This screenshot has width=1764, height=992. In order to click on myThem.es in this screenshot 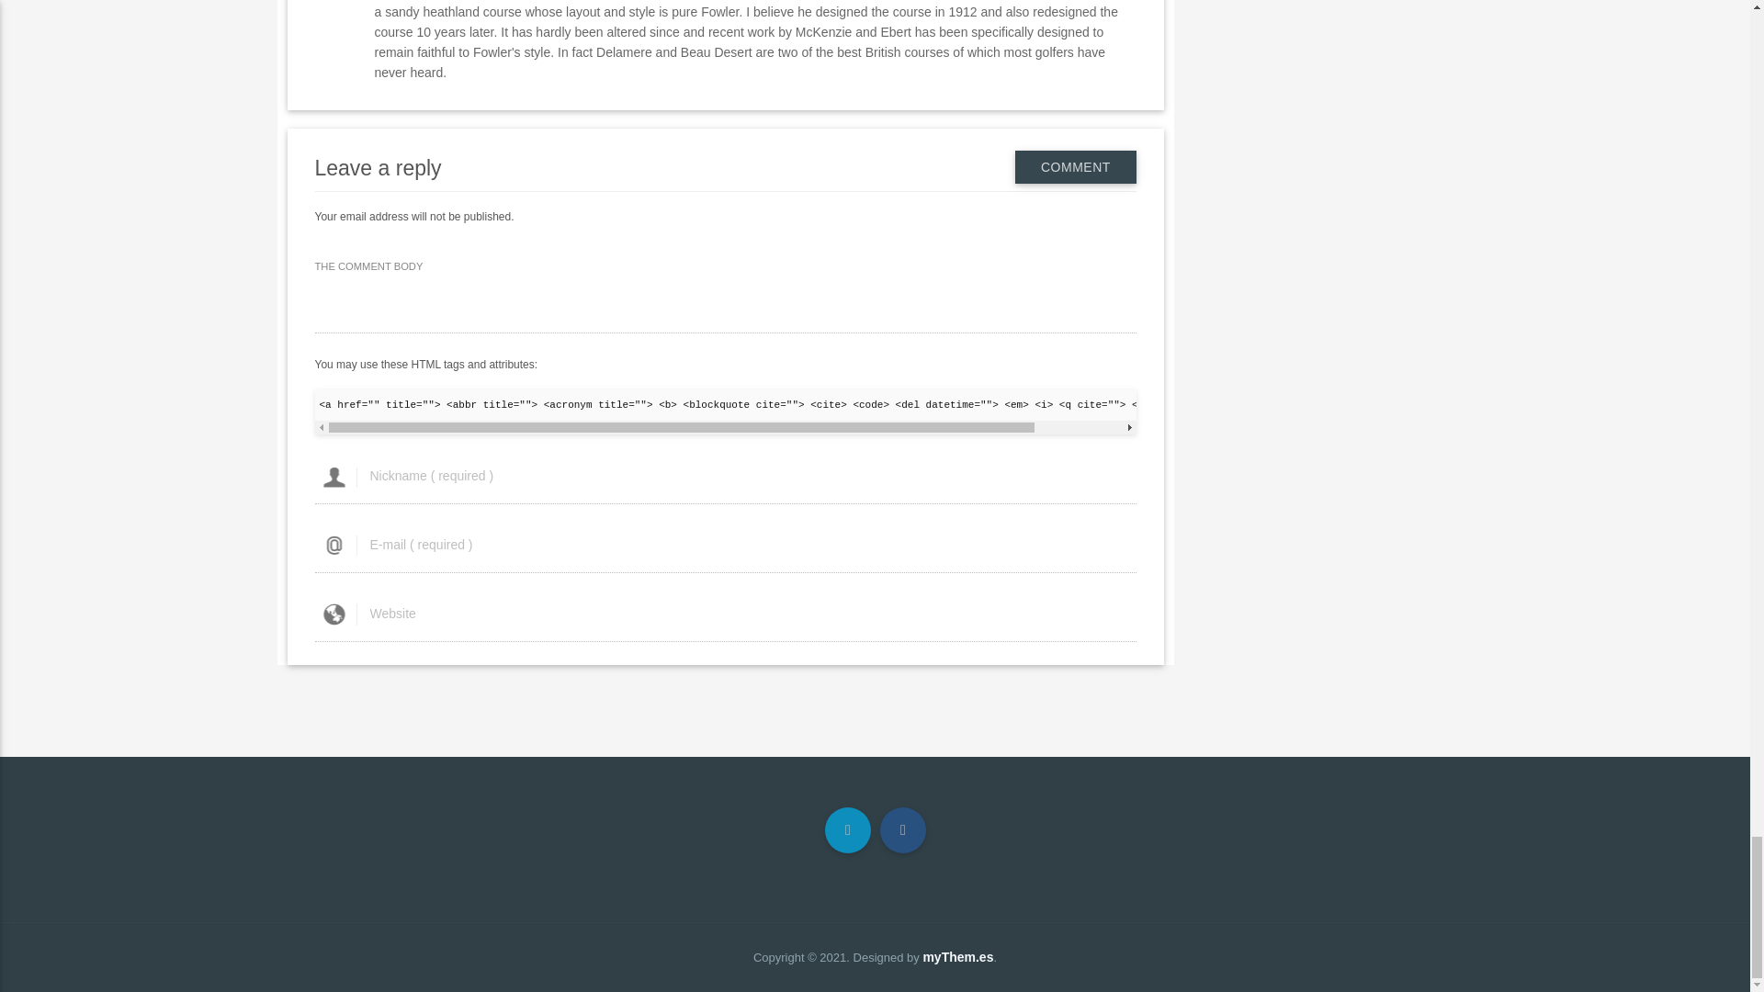, I will do `click(957, 956)`.